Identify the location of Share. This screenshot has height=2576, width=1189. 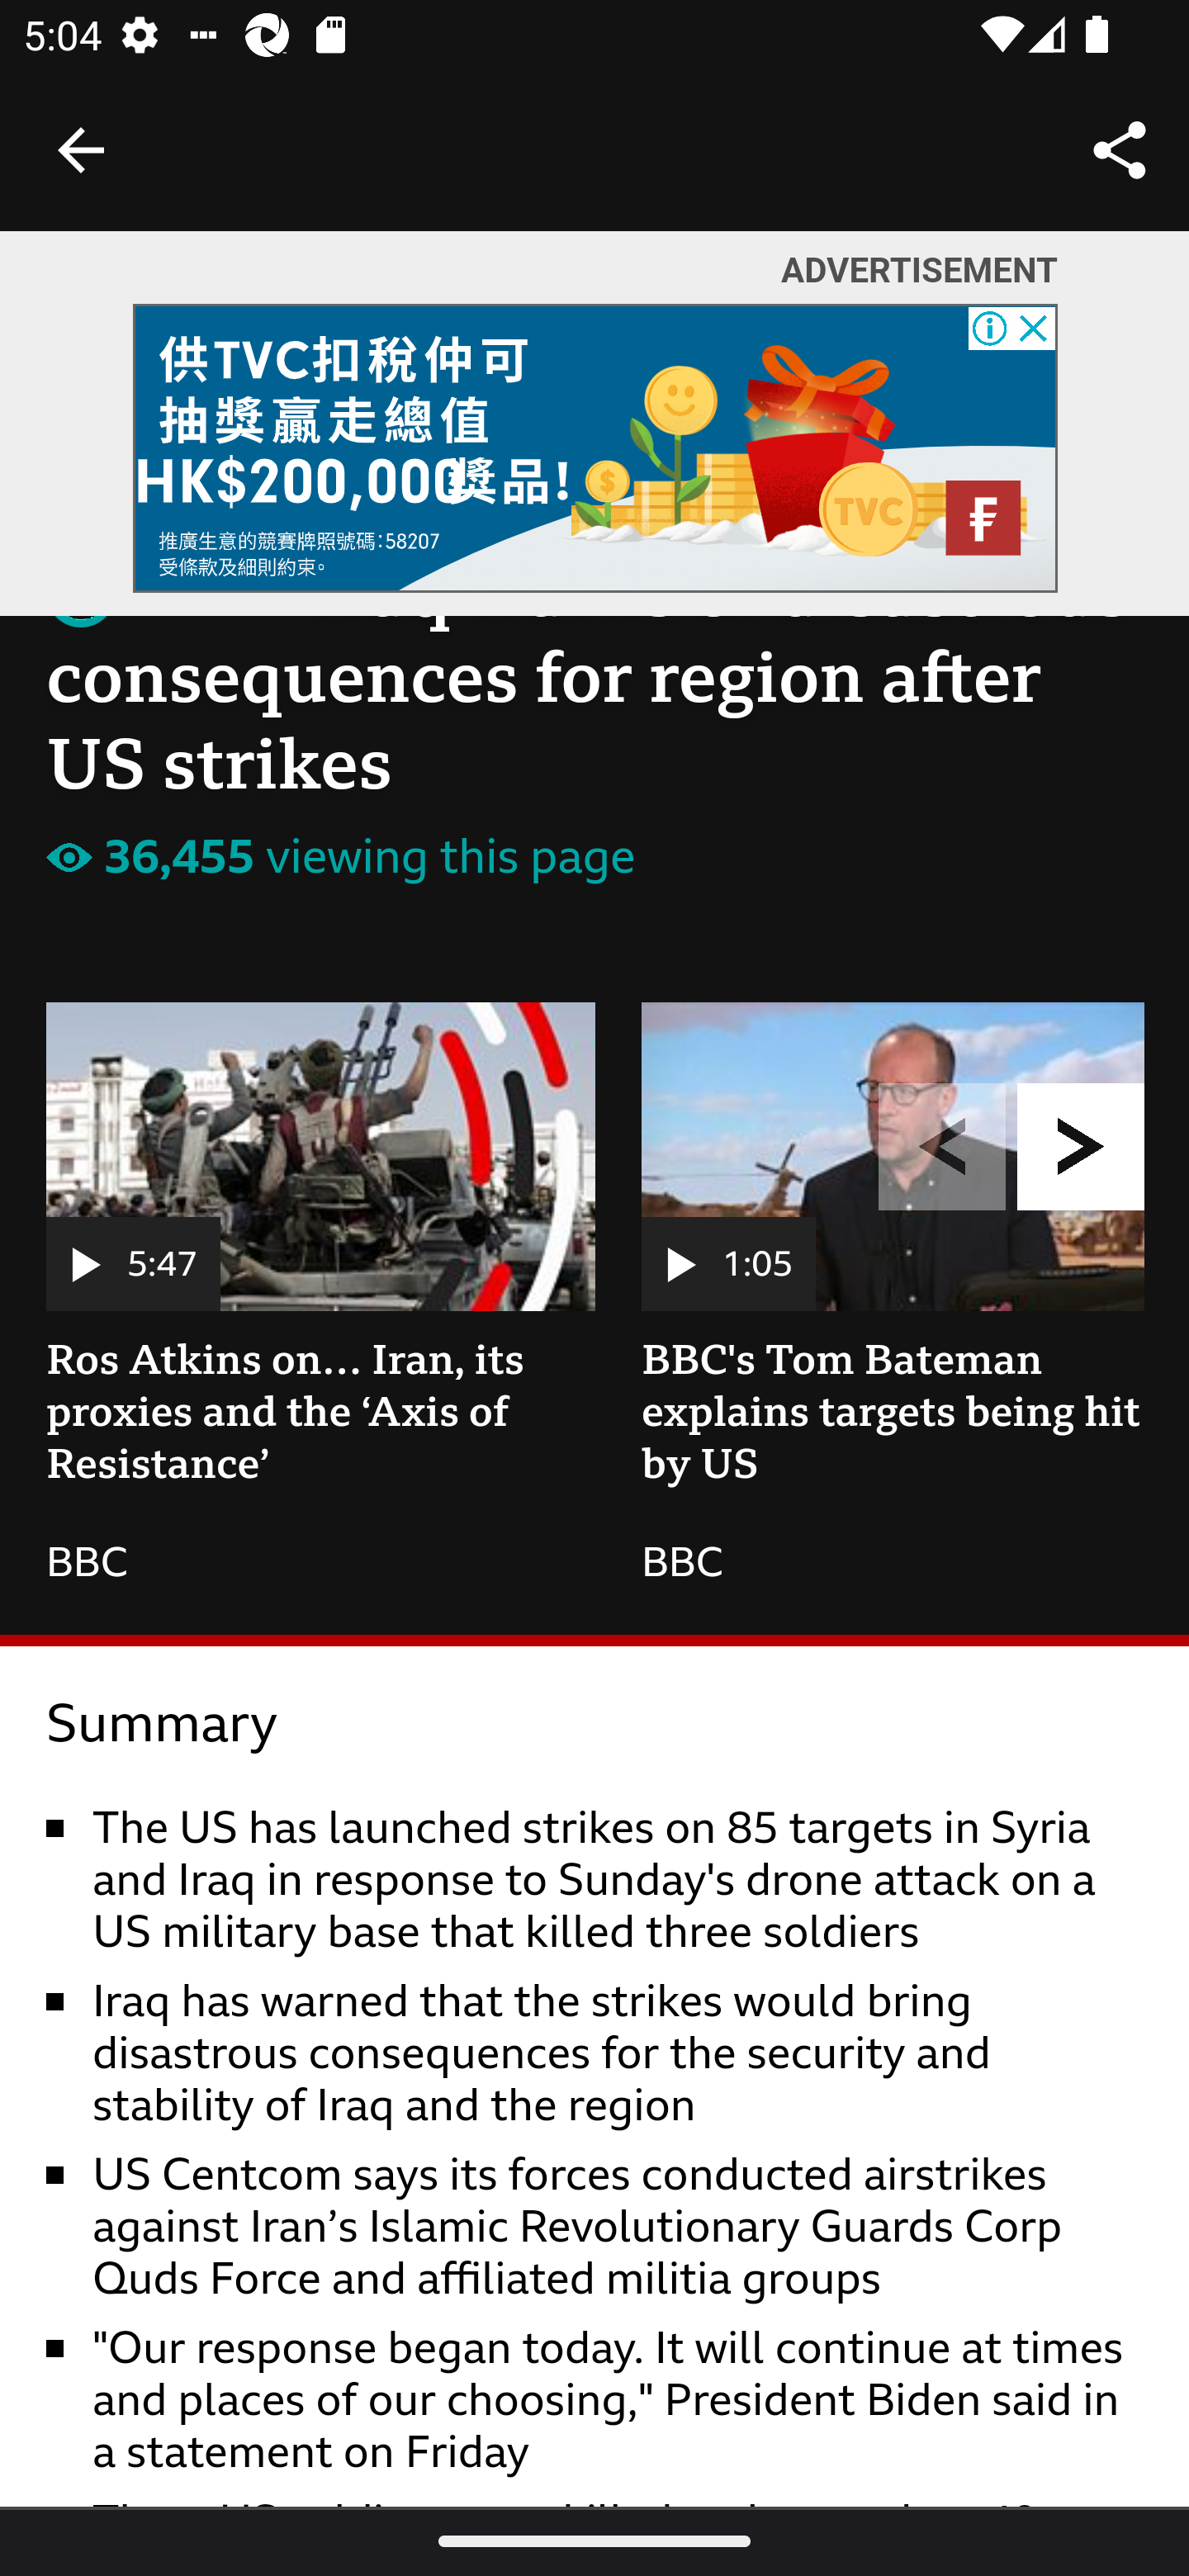
(1120, 149).